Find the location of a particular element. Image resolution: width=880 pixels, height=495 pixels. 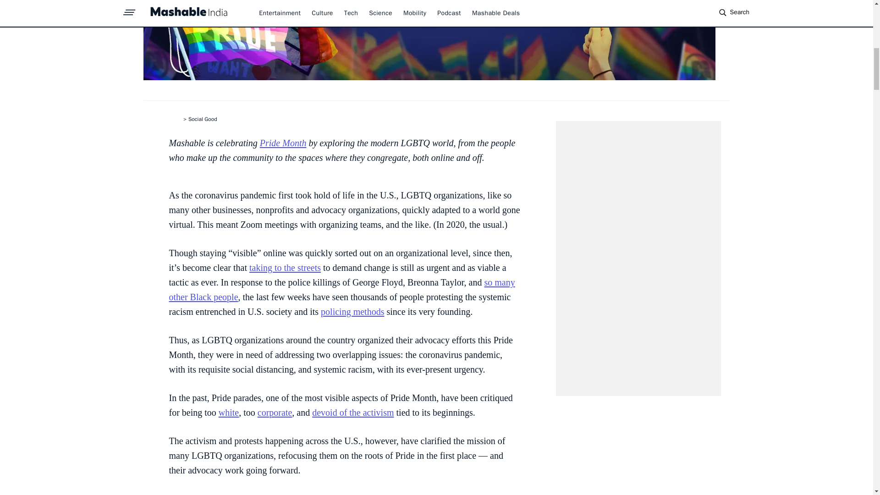

corporate is located at coordinates (275, 412).